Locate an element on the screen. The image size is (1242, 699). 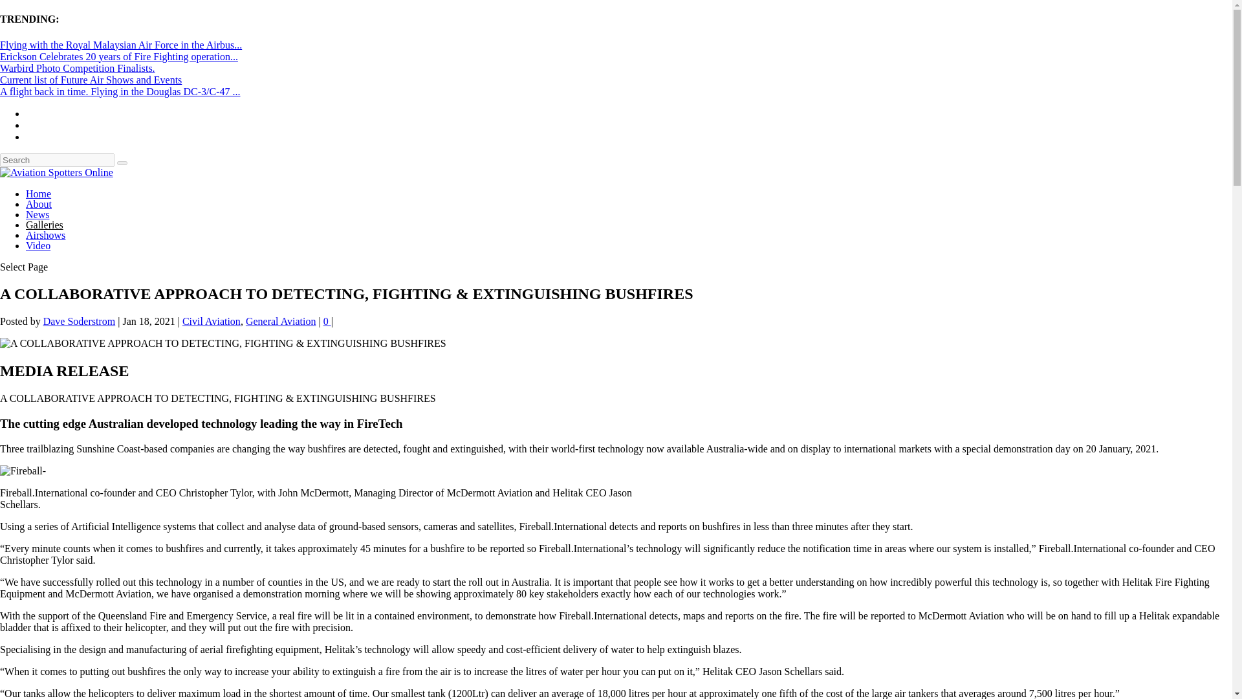
Video is located at coordinates (38, 245).